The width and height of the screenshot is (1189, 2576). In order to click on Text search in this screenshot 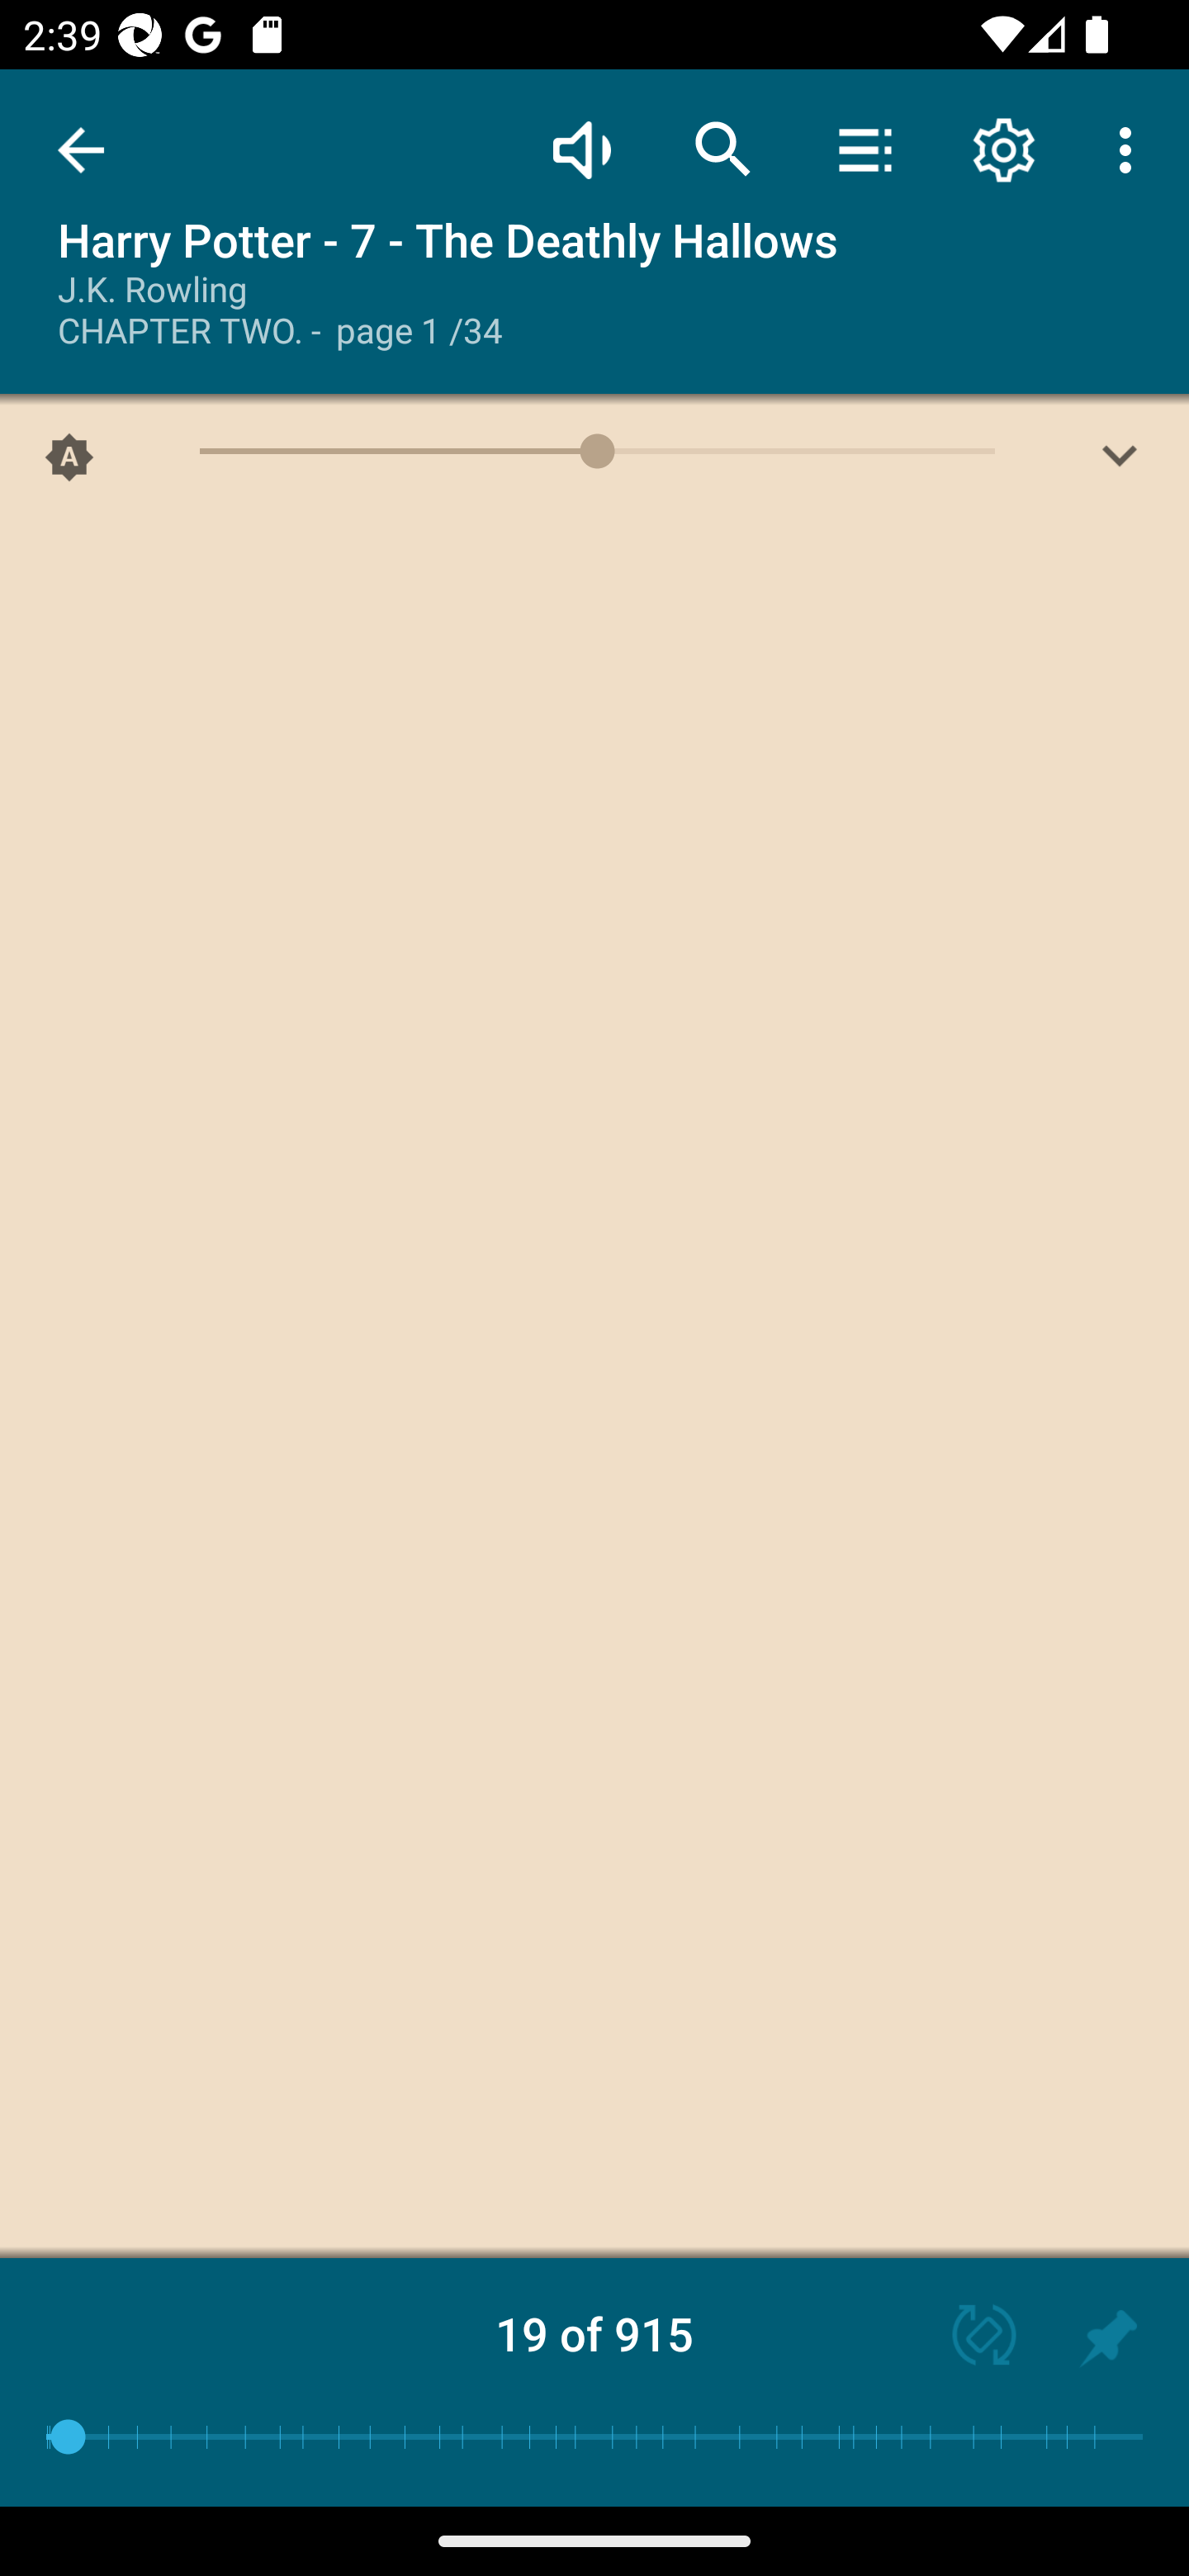, I will do `click(723, 149)`.